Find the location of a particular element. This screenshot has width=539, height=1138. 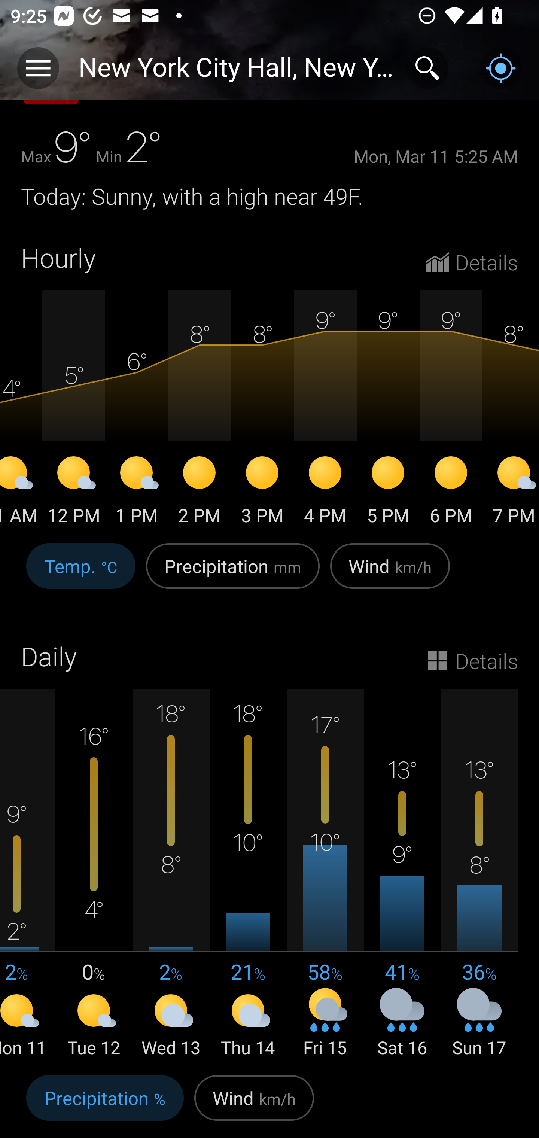

Precipitation mm is located at coordinates (233, 574).